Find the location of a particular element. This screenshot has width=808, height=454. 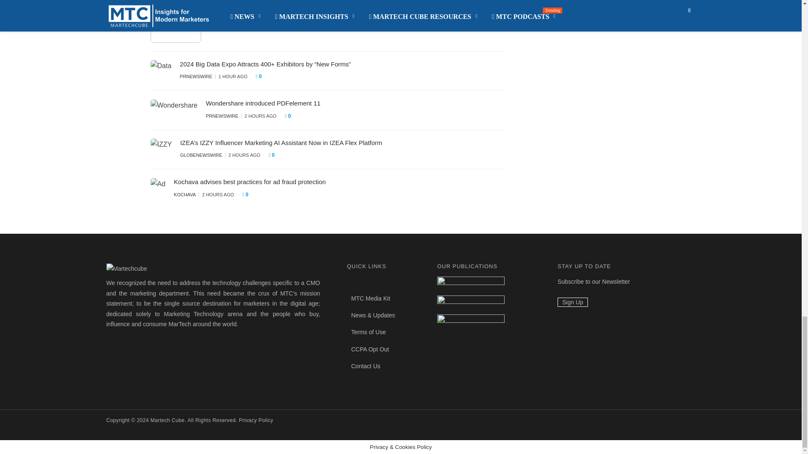

Comments is located at coordinates (261, 77).